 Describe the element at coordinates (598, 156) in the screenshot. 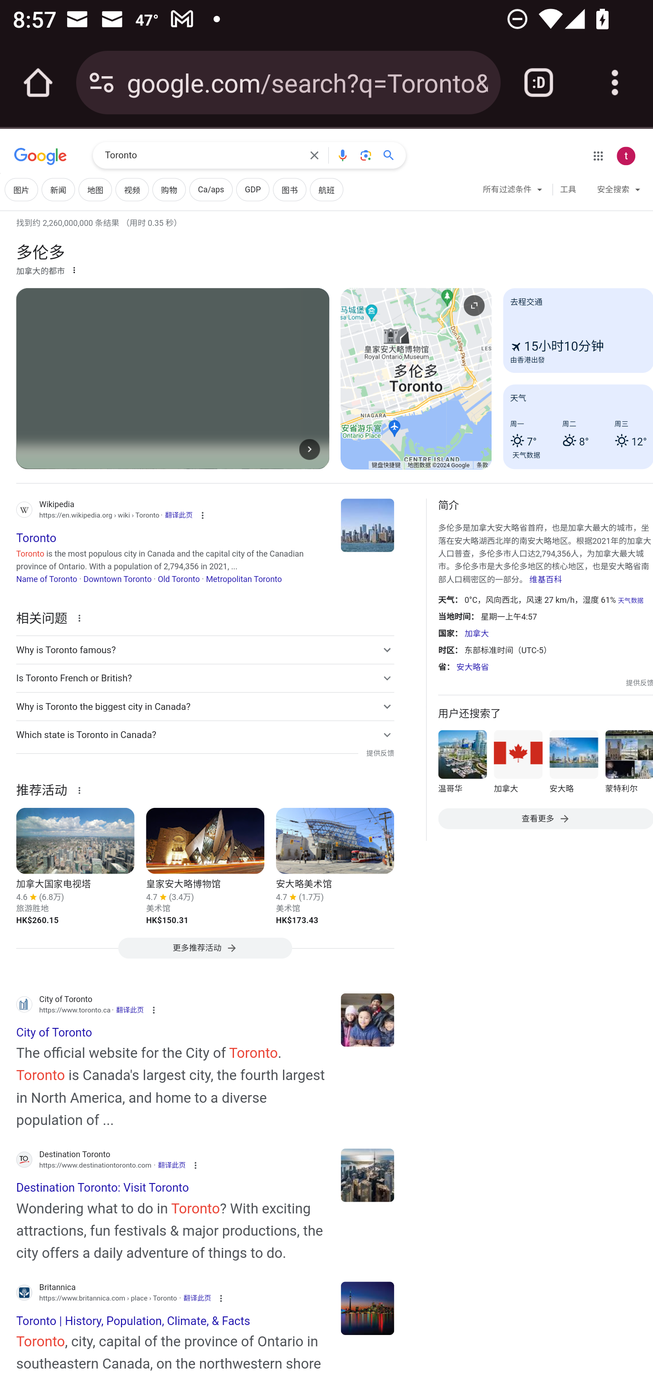

I see `Google 应用` at that location.